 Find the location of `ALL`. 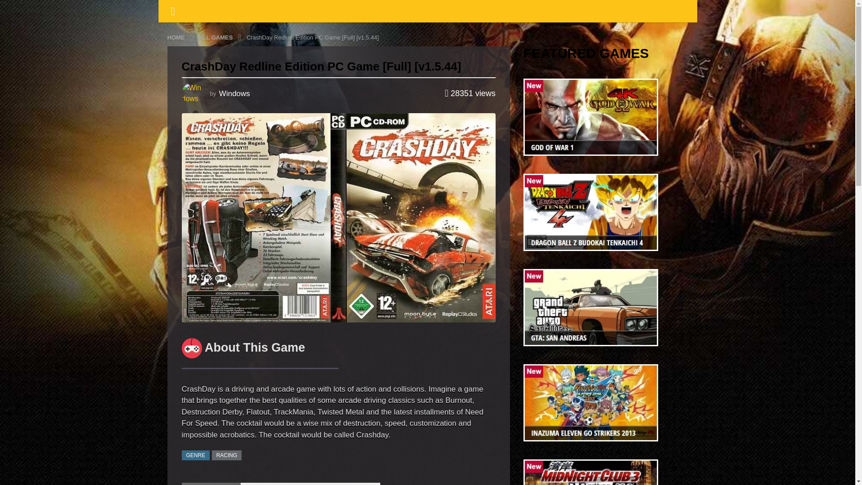

ALL is located at coordinates (182, 10).